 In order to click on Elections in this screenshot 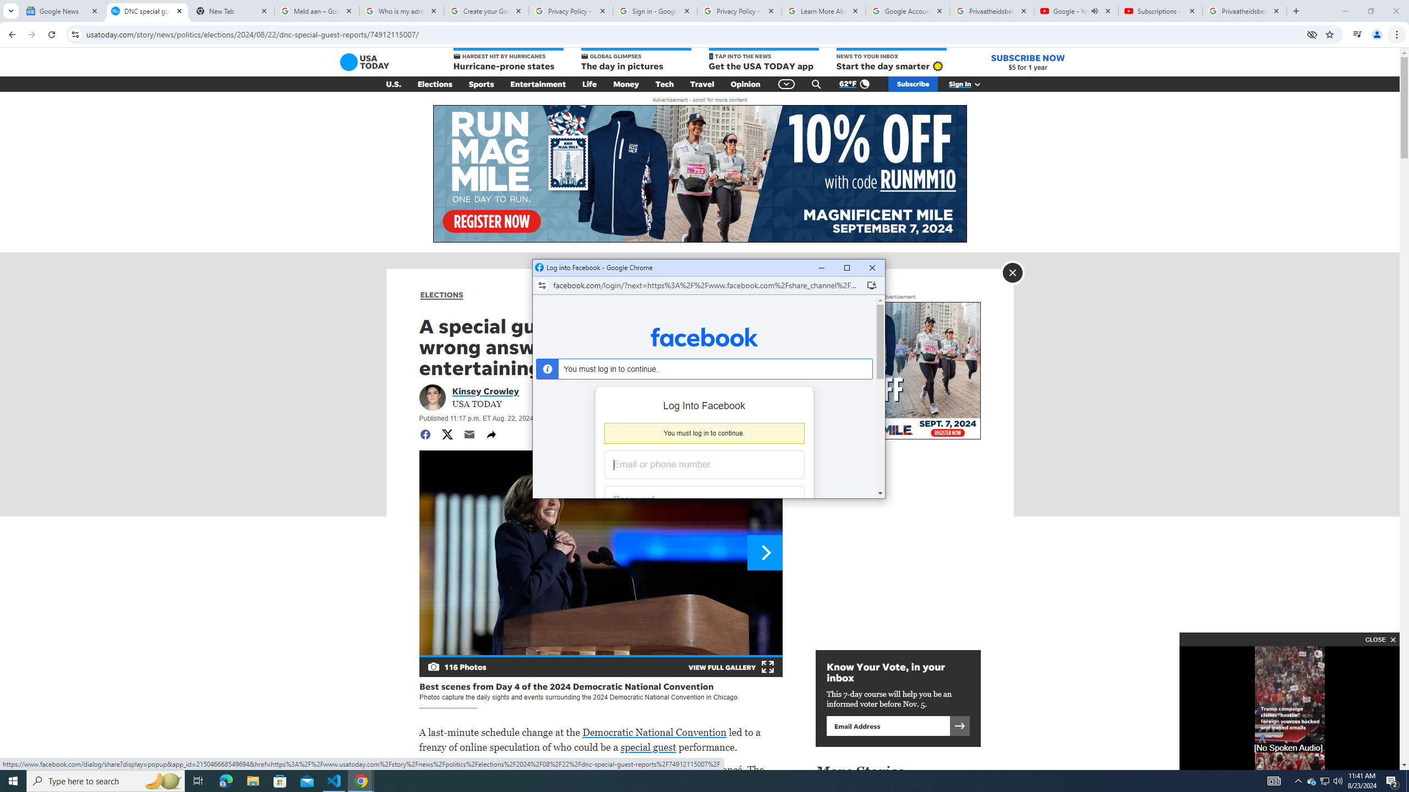, I will do `click(435, 84)`.